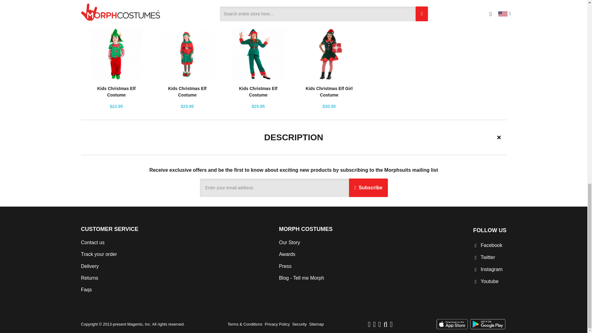 The width and height of the screenshot is (592, 333). I want to click on Kids Christmas Elf Costume, so click(258, 92).